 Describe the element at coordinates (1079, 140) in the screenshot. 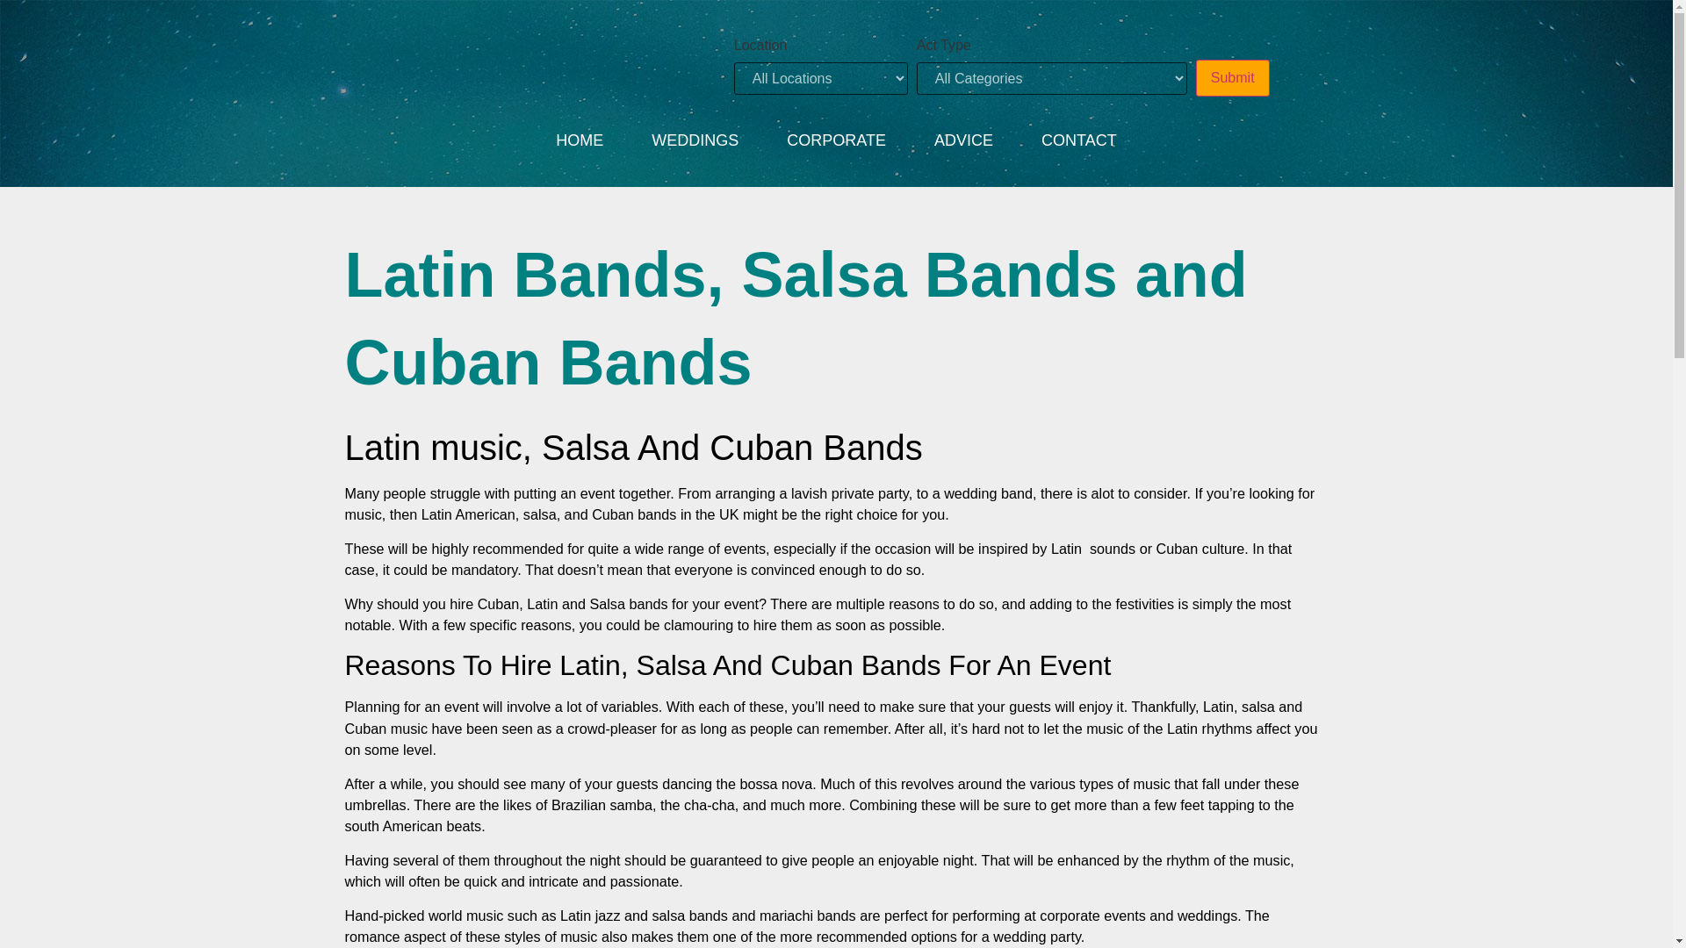

I see `CONTACT` at that location.